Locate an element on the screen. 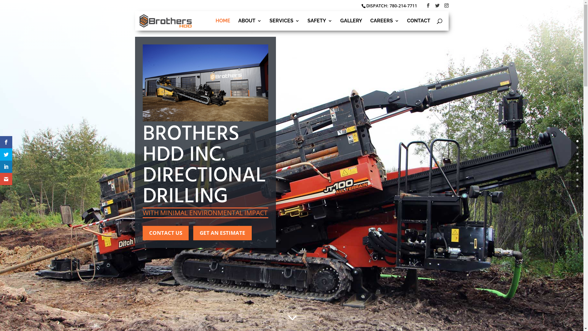 The image size is (588, 331). 1 is located at coordinates (578, 148).